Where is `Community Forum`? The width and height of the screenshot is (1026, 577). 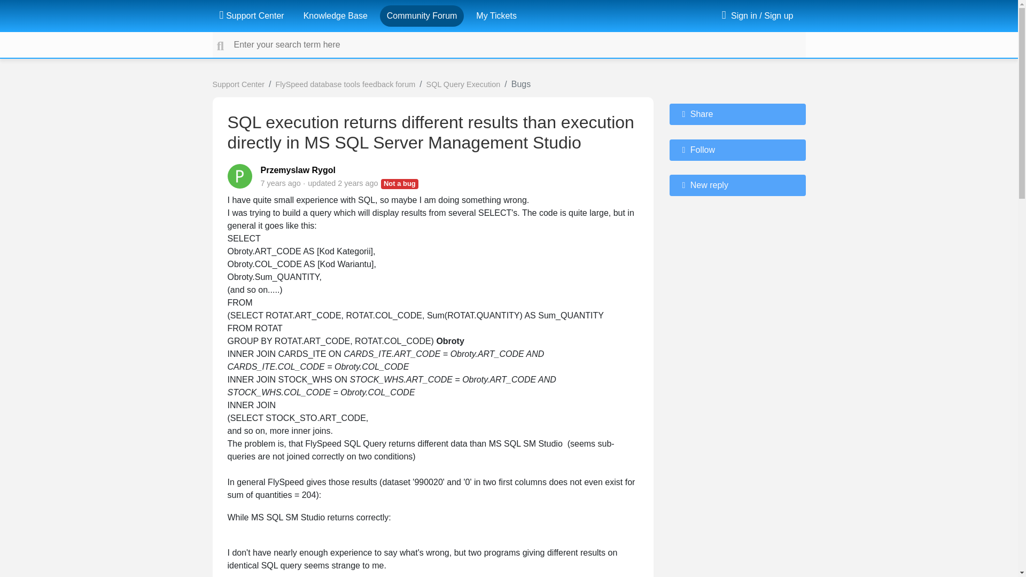
Community Forum is located at coordinates (422, 15).